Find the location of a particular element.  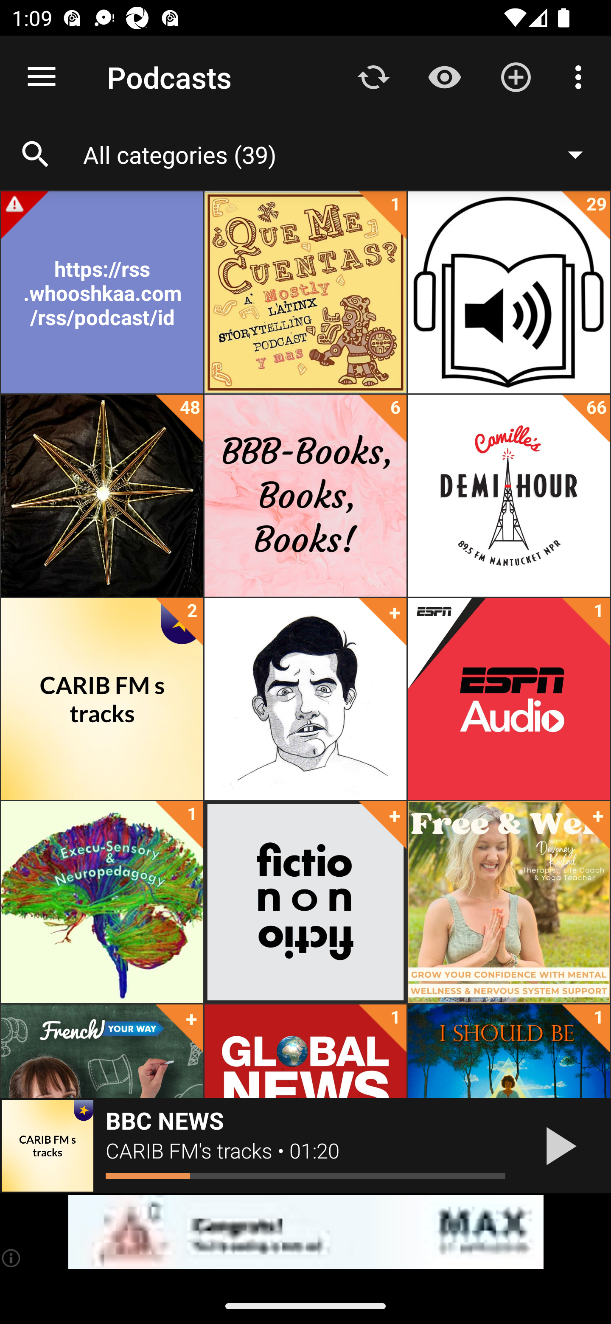

Show / Hide played content is located at coordinates (444, 76).